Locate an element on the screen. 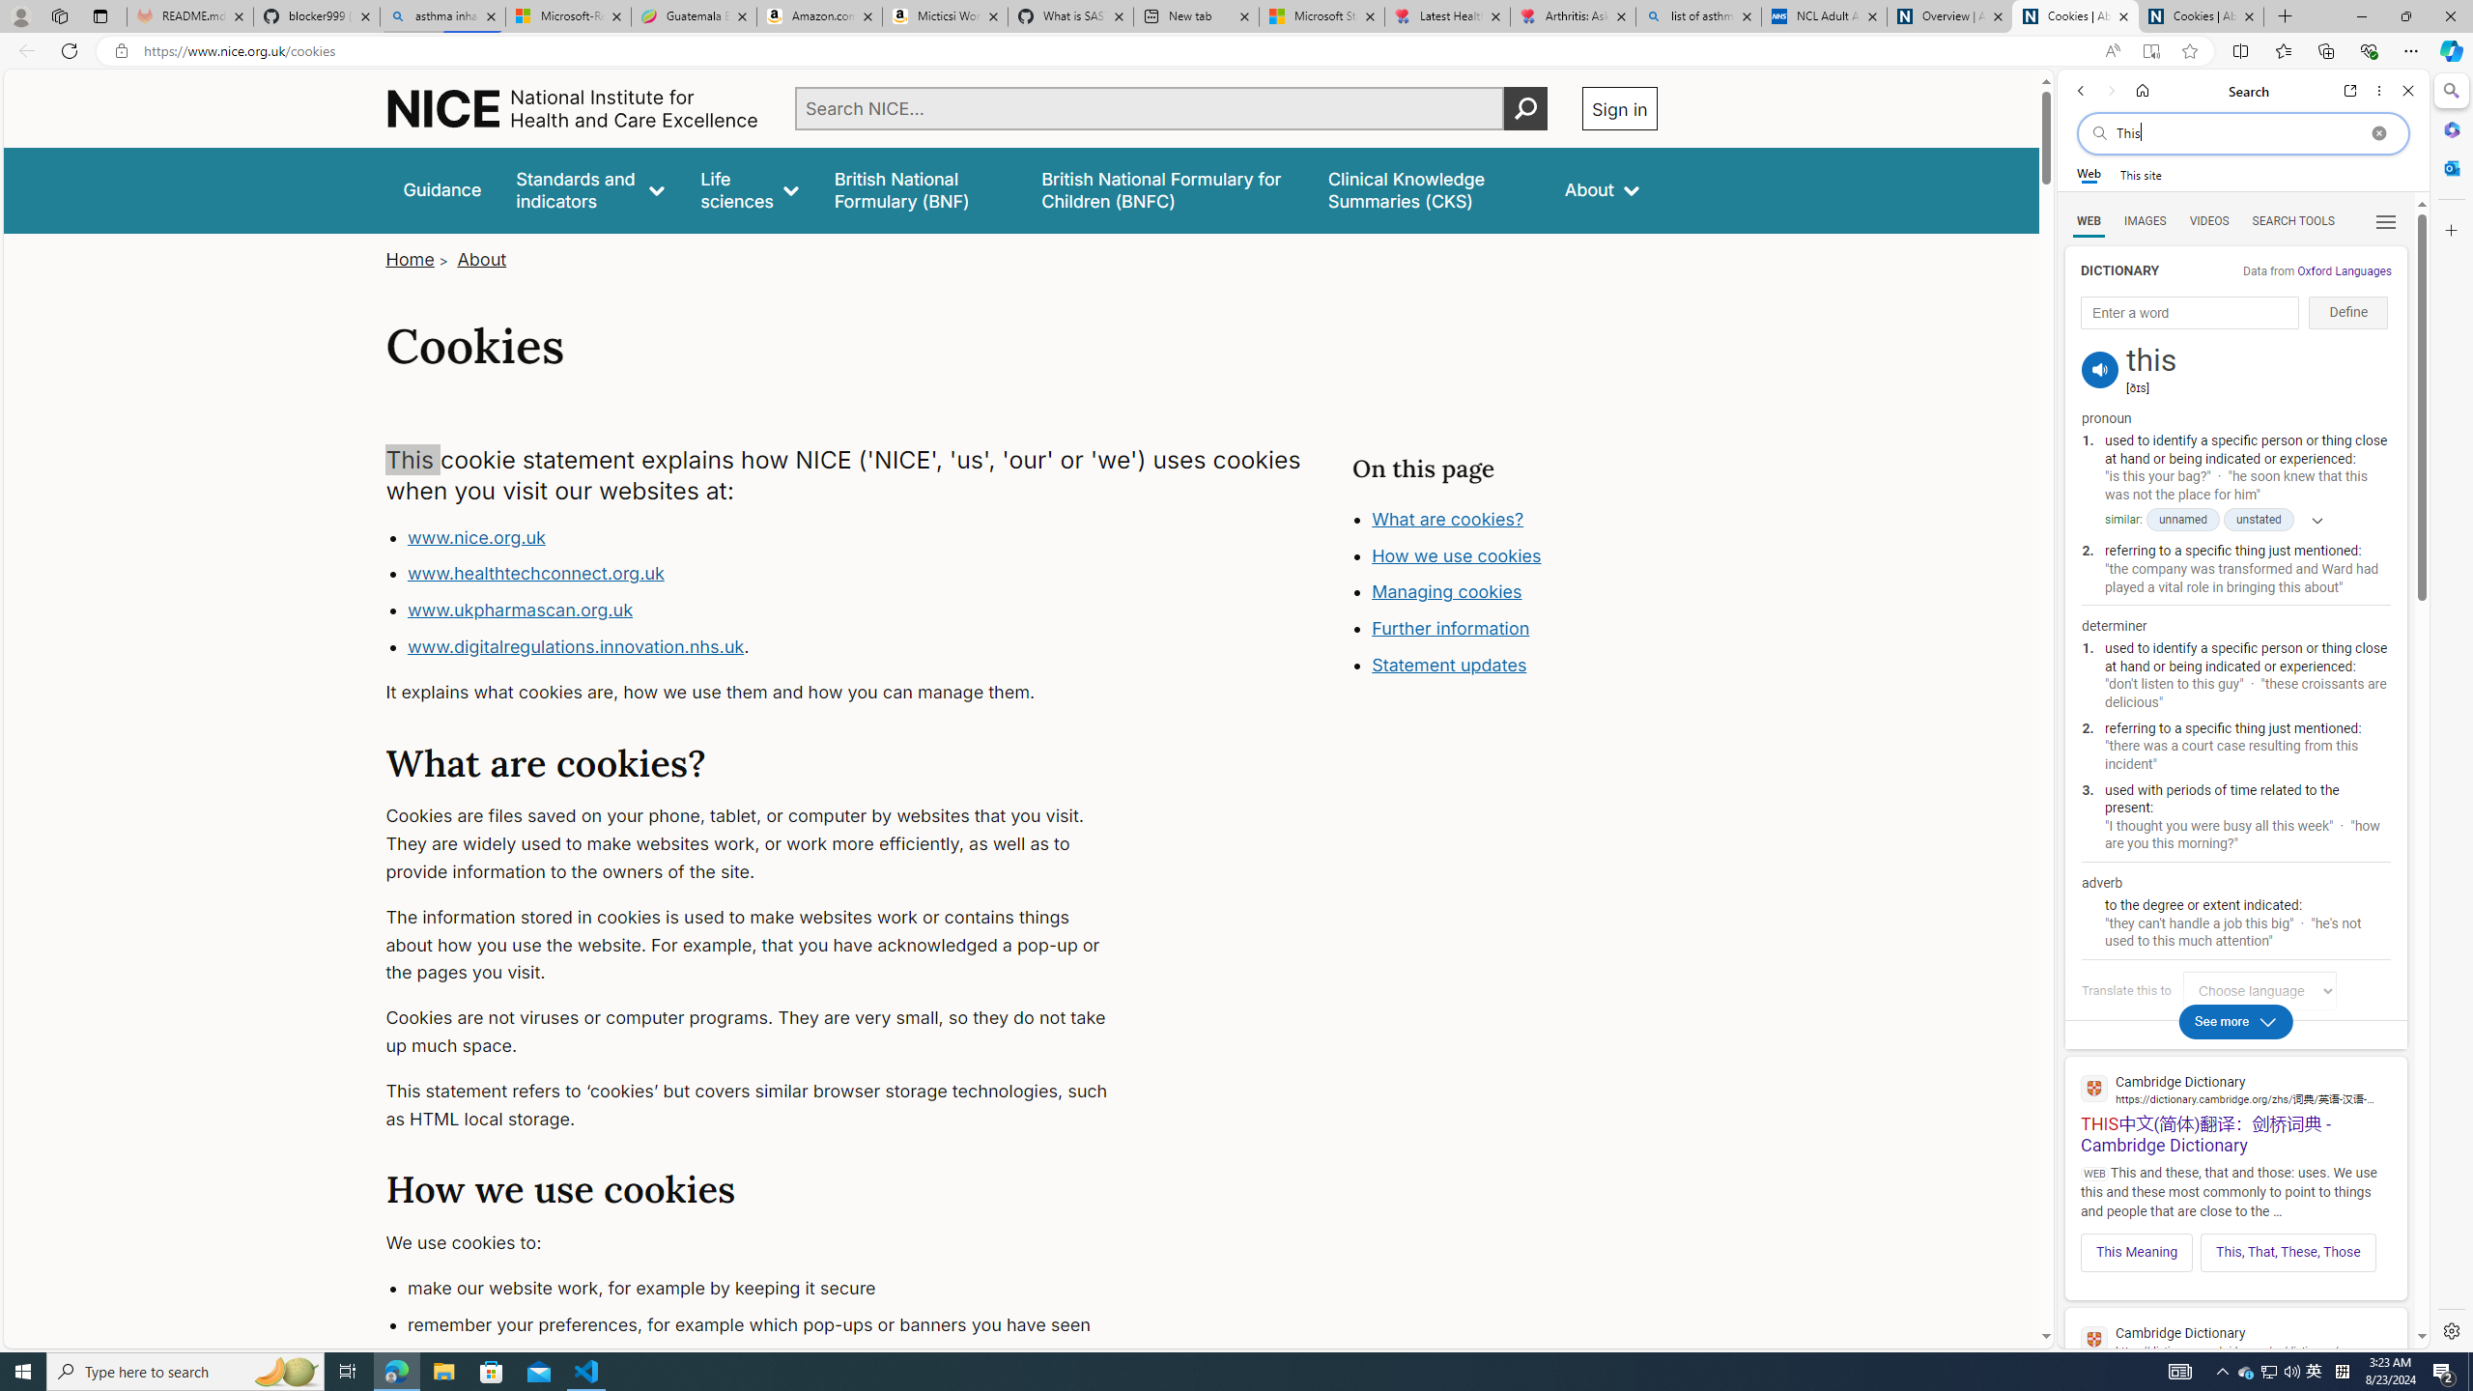  false is located at coordinates (1429, 189).